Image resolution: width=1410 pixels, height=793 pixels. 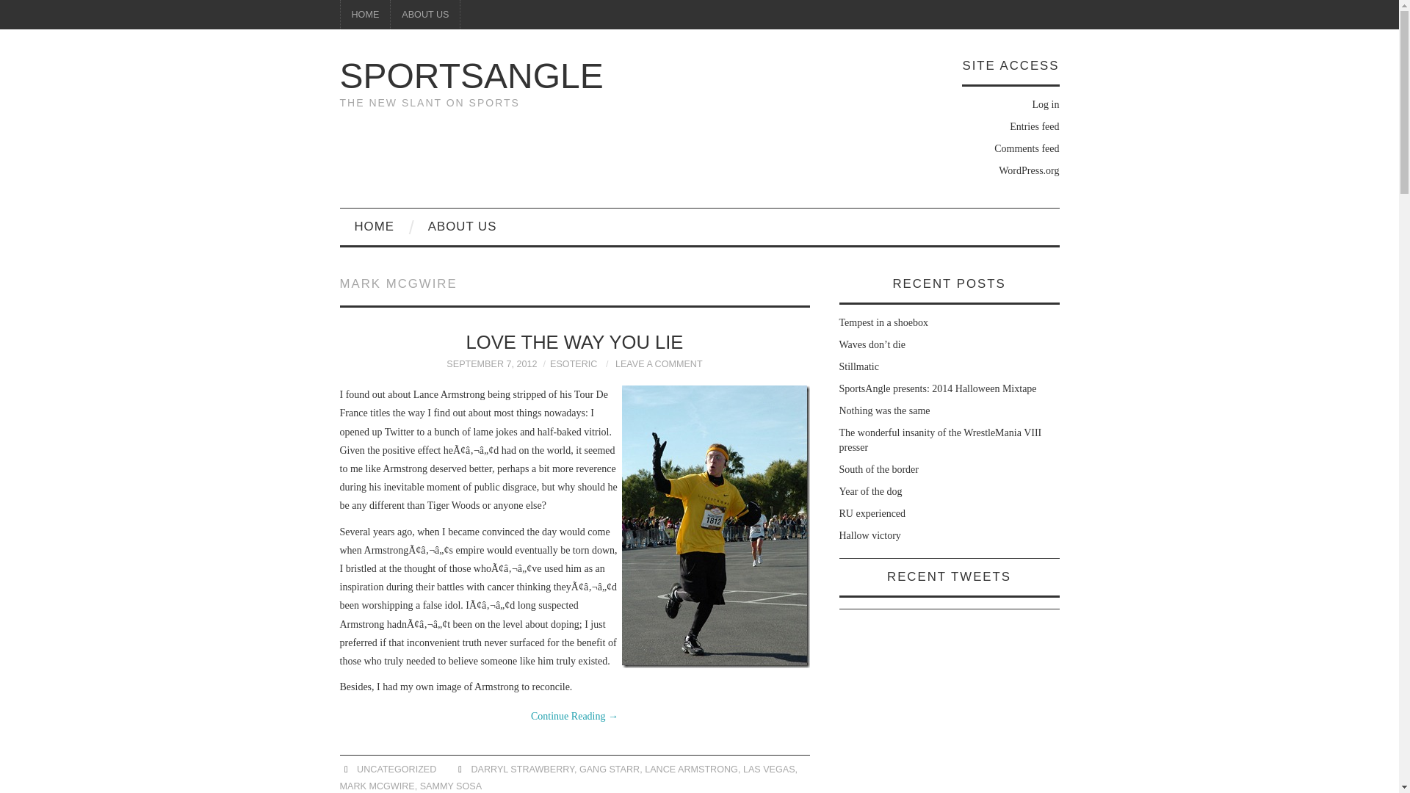 What do you see at coordinates (1026, 148) in the screenshot?
I see `Comments feed` at bounding box center [1026, 148].